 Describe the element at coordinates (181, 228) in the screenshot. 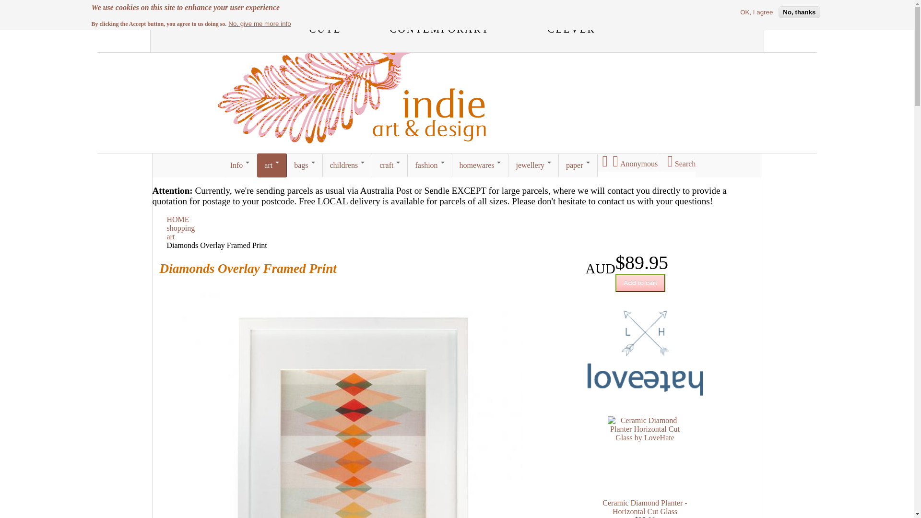

I see `shopping` at that location.